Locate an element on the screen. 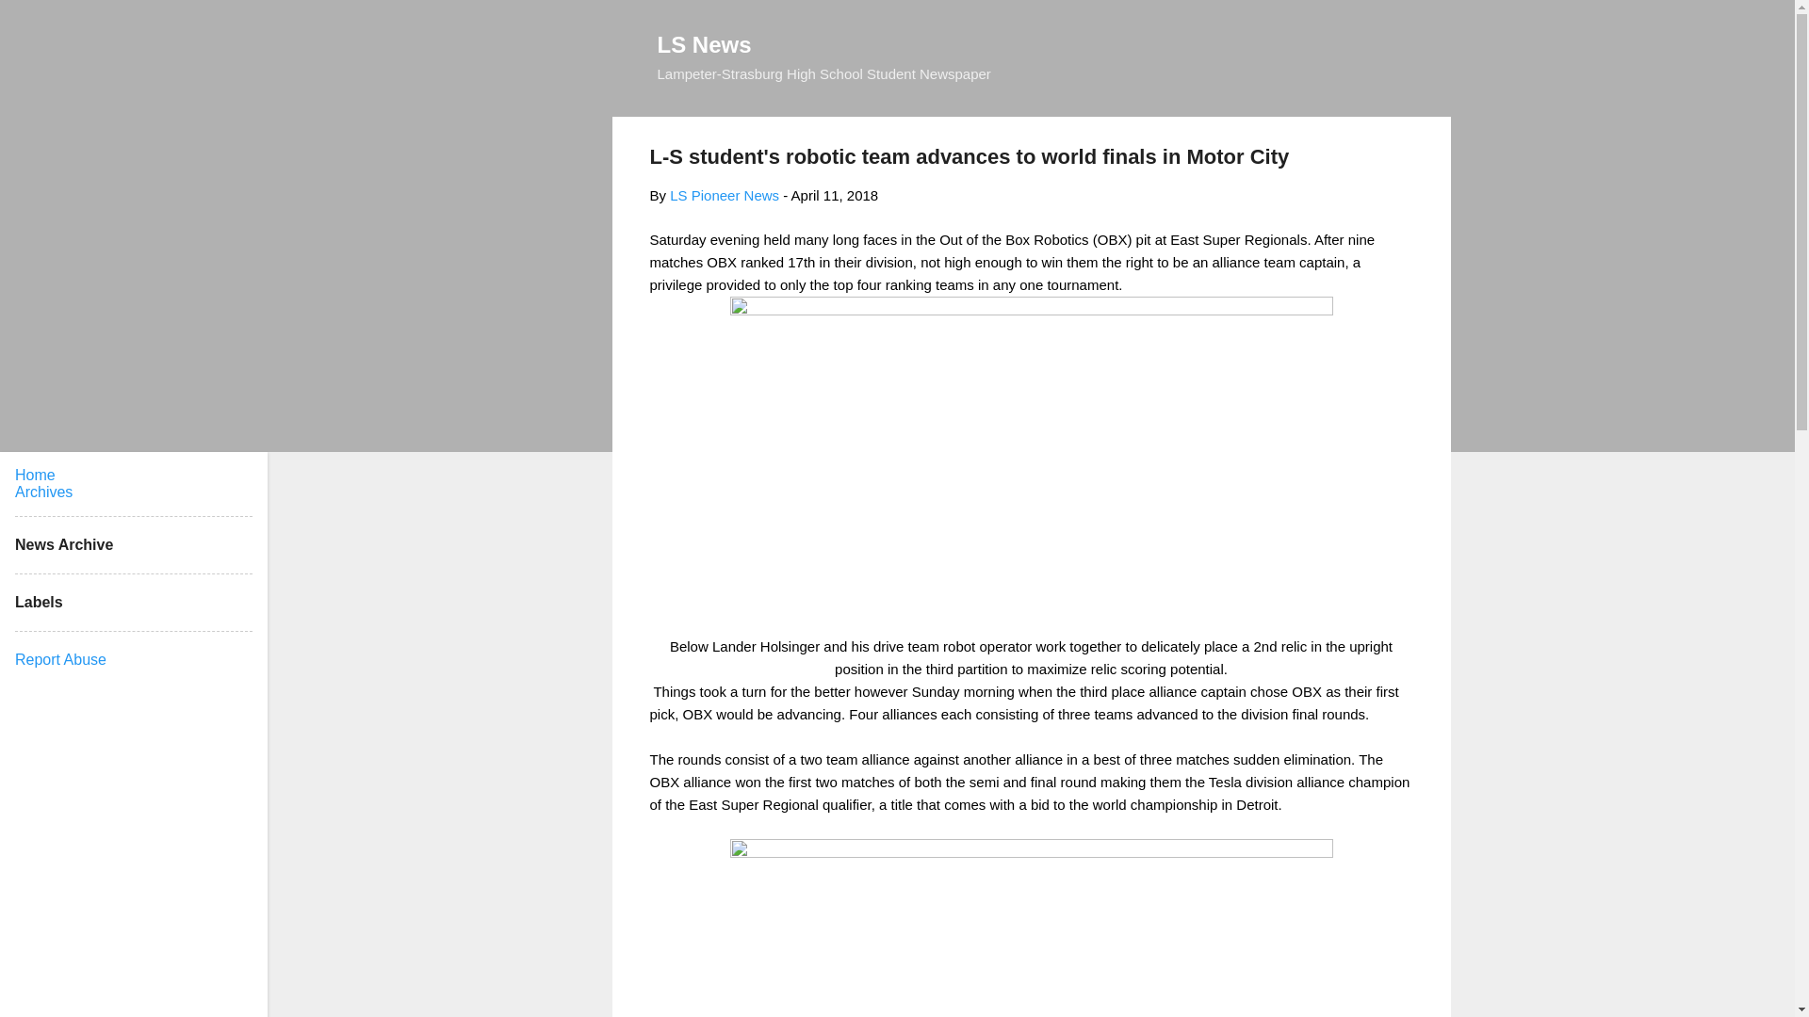  April 11, 2018 is located at coordinates (835, 195).